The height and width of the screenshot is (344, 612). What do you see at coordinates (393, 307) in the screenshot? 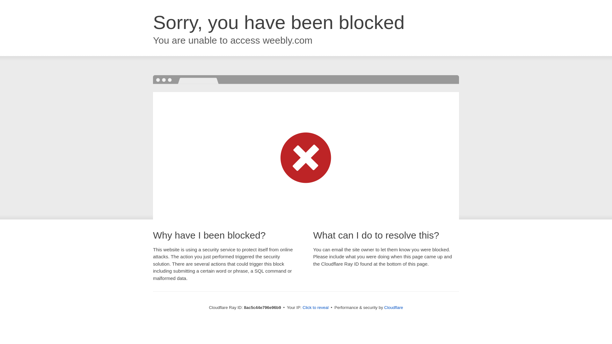
I see `Cloudflare` at bounding box center [393, 307].